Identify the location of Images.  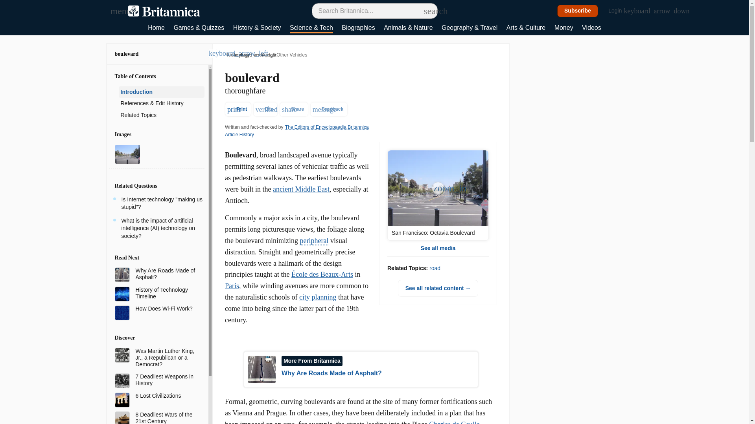
(156, 134).